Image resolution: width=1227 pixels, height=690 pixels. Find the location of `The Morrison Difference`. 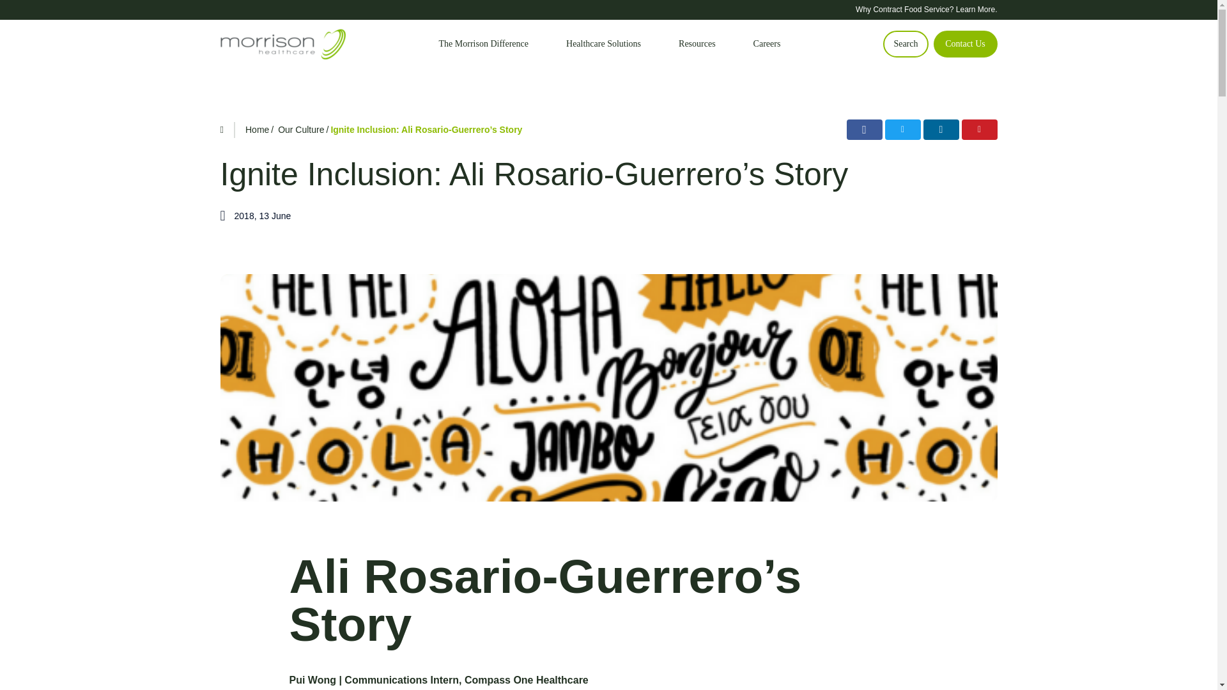

The Morrison Difference is located at coordinates (484, 44).